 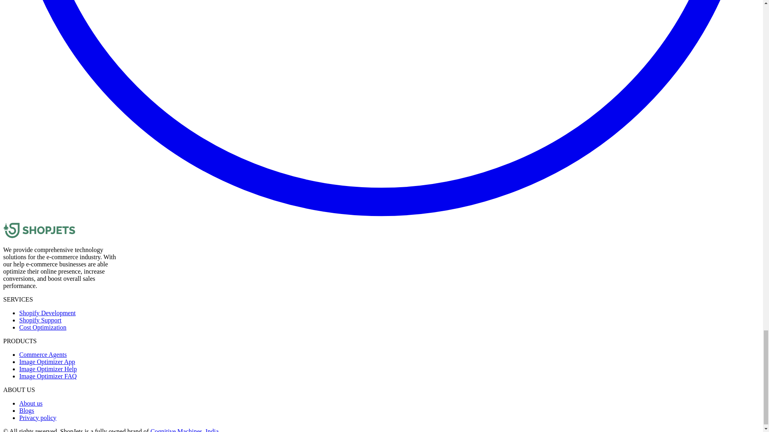 I want to click on About us, so click(x=30, y=403).